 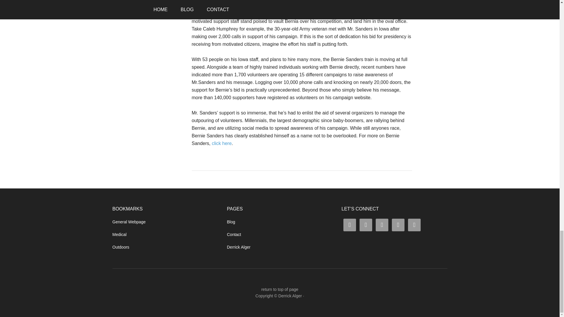 I want to click on Contact, so click(x=234, y=234).